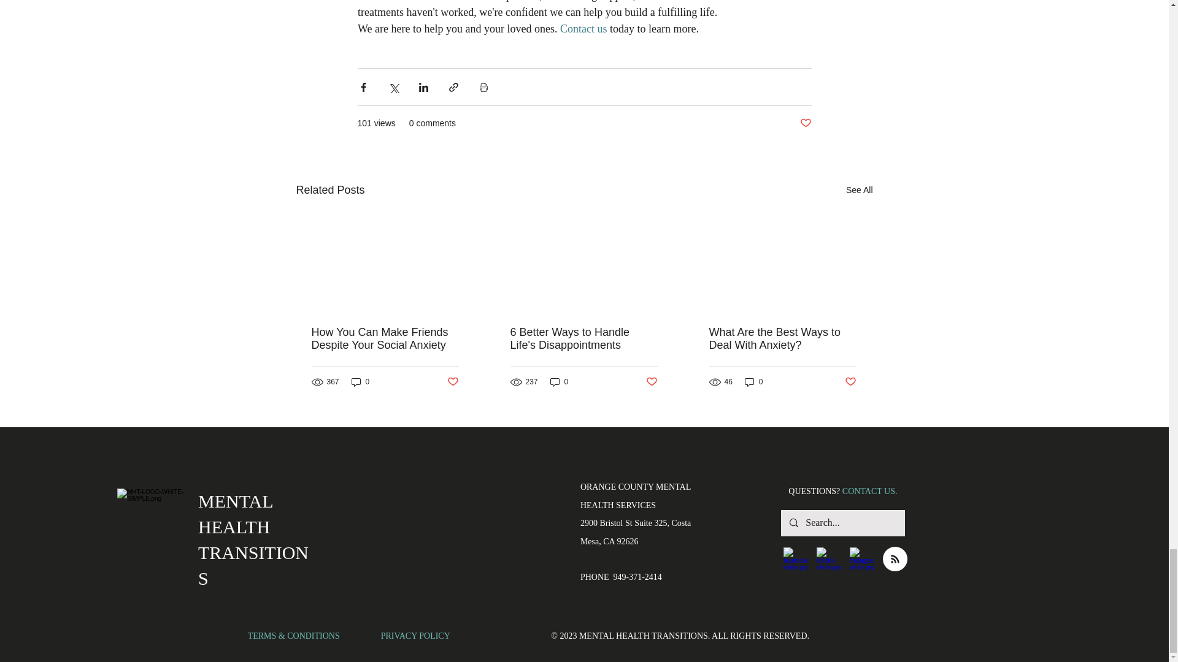 The height and width of the screenshot is (662, 1178). What do you see at coordinates (859, 190) in the screenshot?
I see `See All` at bounding box center [859, 190].